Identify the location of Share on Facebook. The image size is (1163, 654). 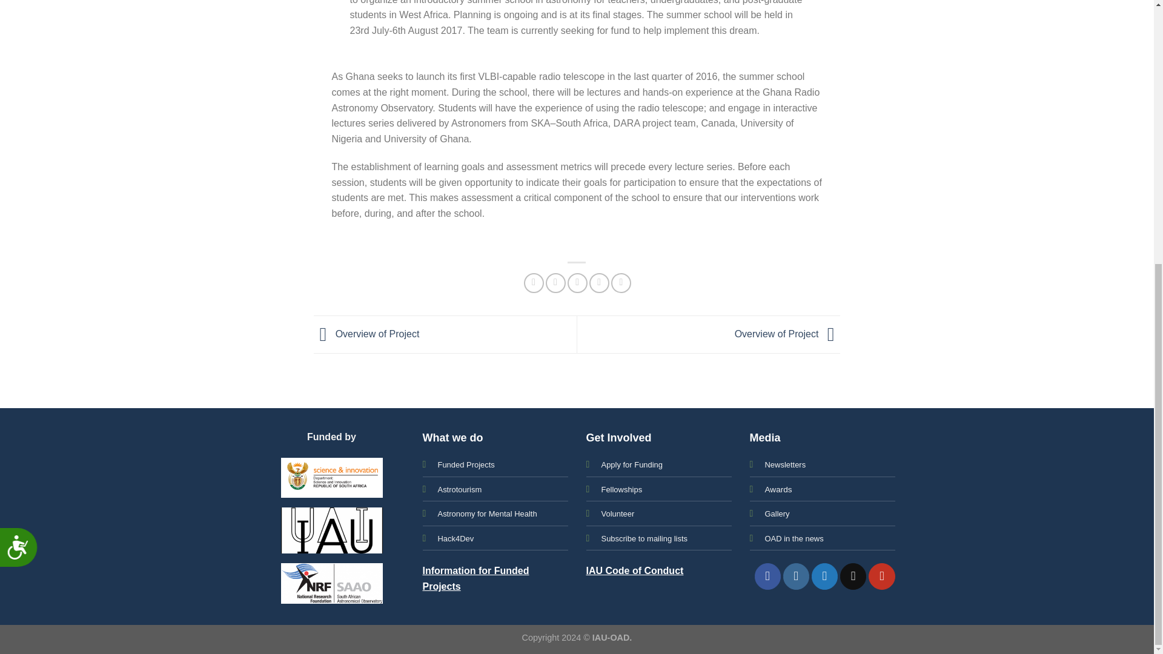
(534, 283).